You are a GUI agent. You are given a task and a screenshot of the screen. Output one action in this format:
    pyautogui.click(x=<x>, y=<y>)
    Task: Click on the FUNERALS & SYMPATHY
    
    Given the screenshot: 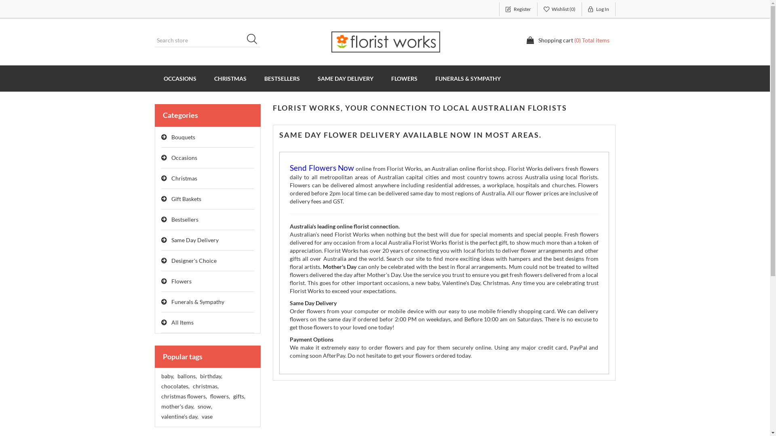 What is the action you would take?
    pyautogui.click(x=468, y=78)
    